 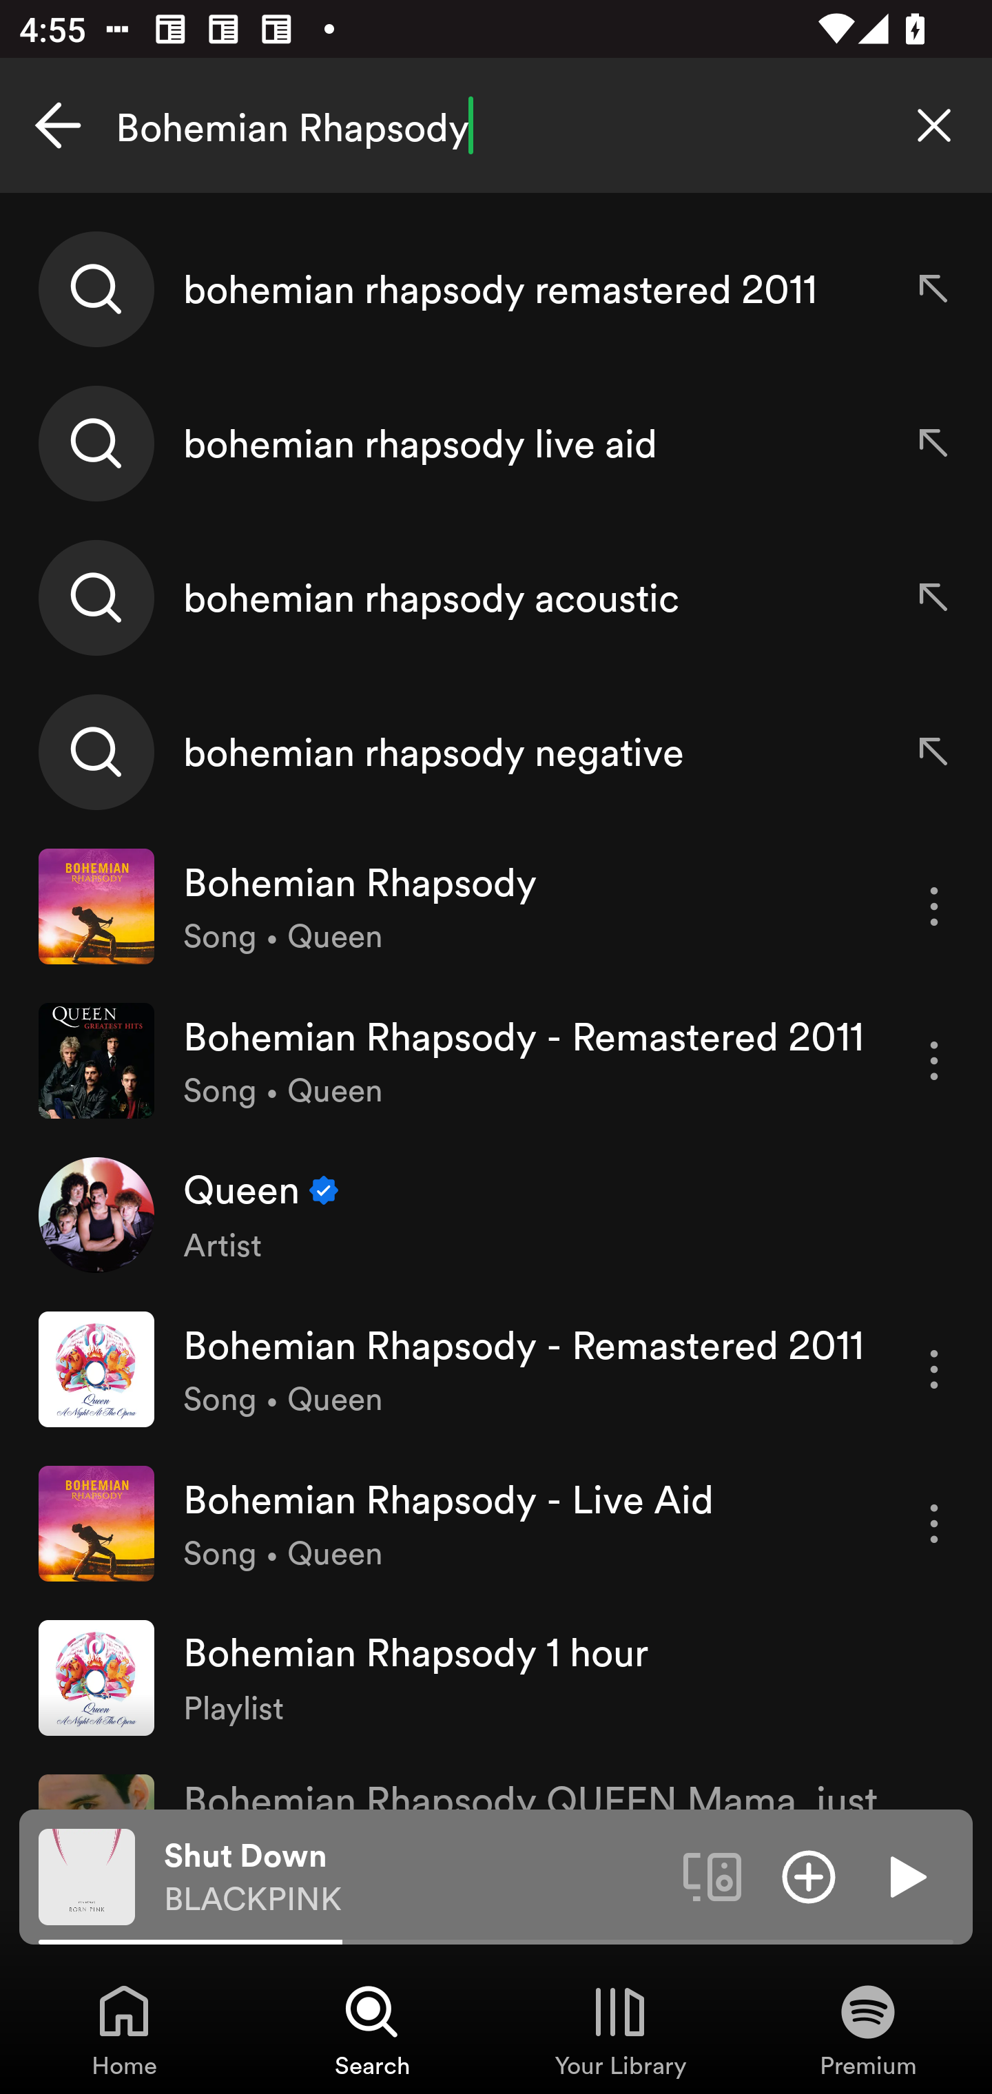 I want to click on Queen Verified Artist, so click(x=496, y=1214).